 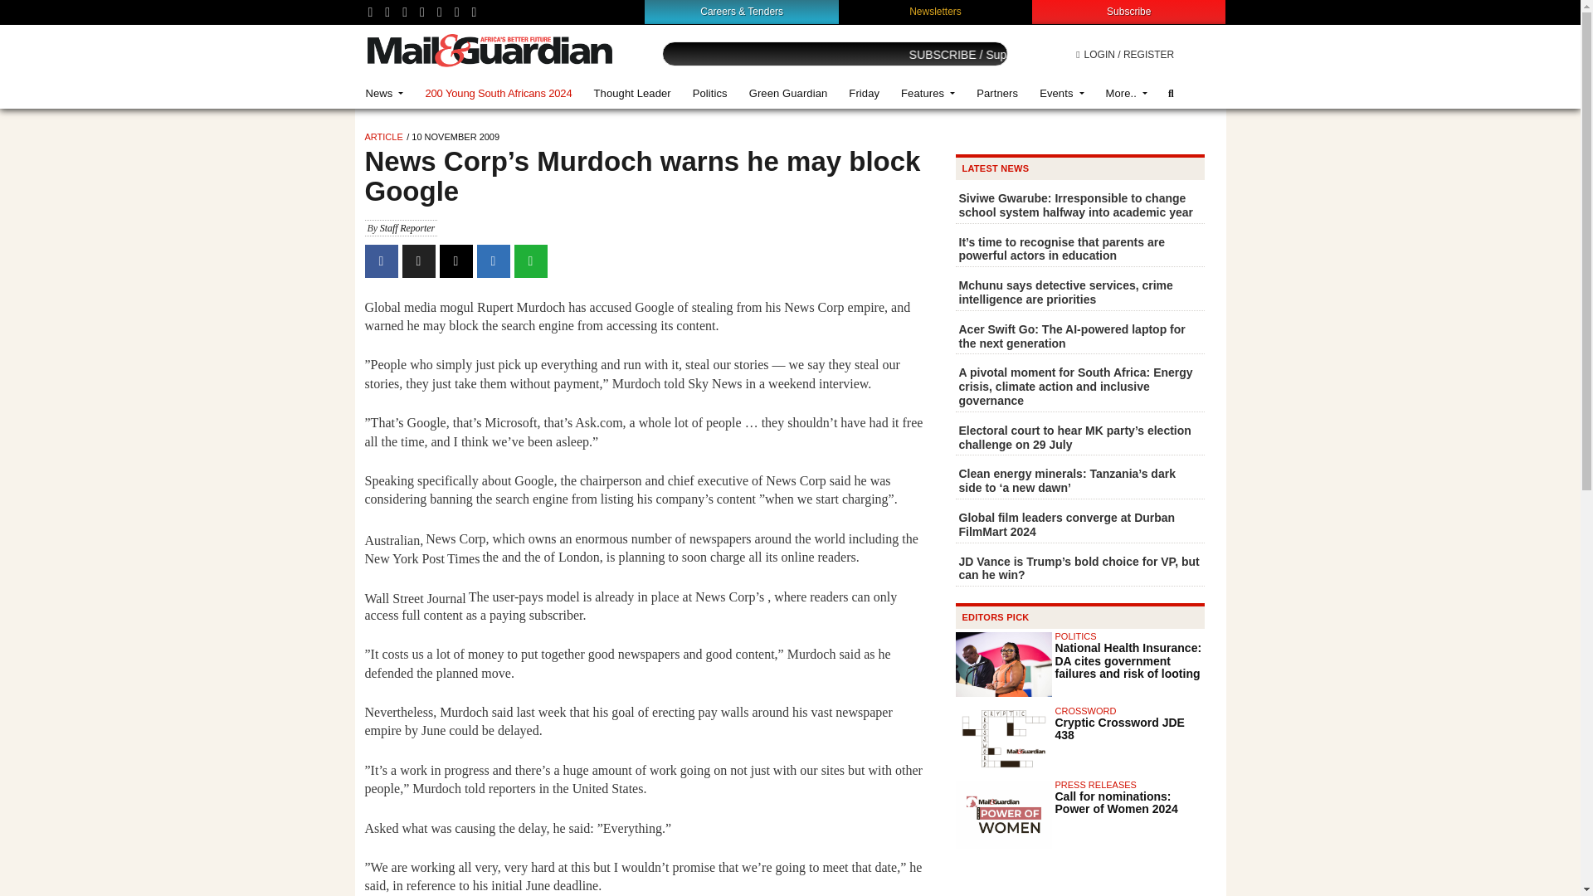 What do you see at coordinates (498, 93) in the screenshot?
I see `200 Young South Africans 2024` at bounding box center [498, 93].